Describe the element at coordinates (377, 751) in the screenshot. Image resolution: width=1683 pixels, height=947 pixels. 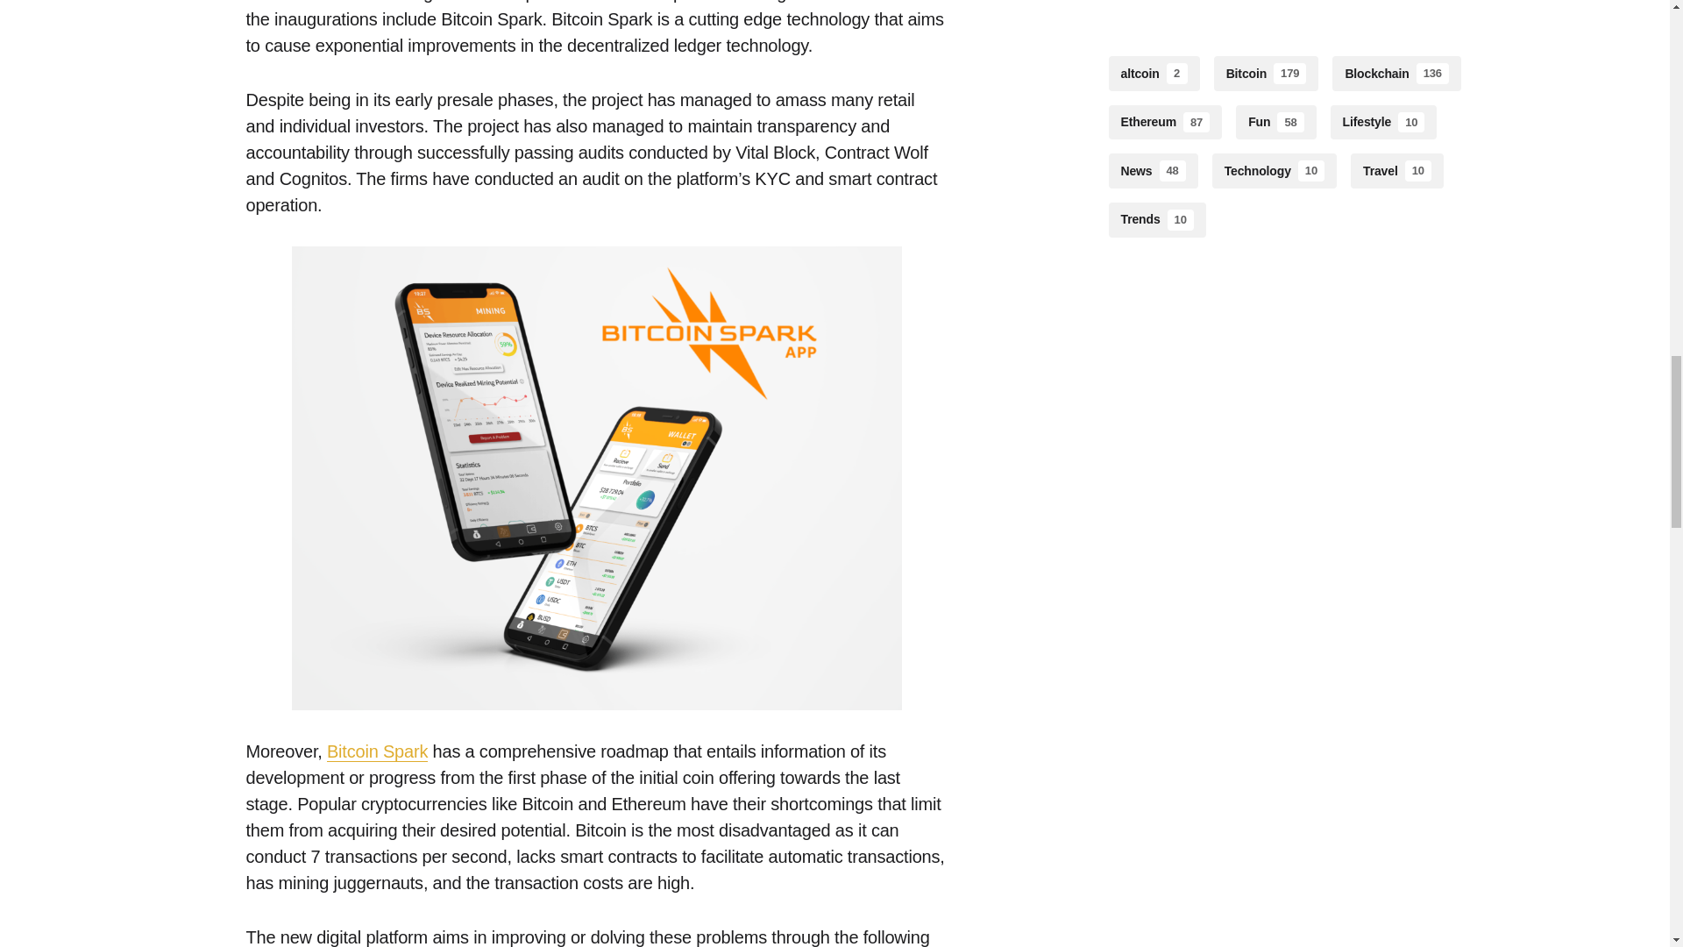
I see `Bitcoin Spark` at that location.